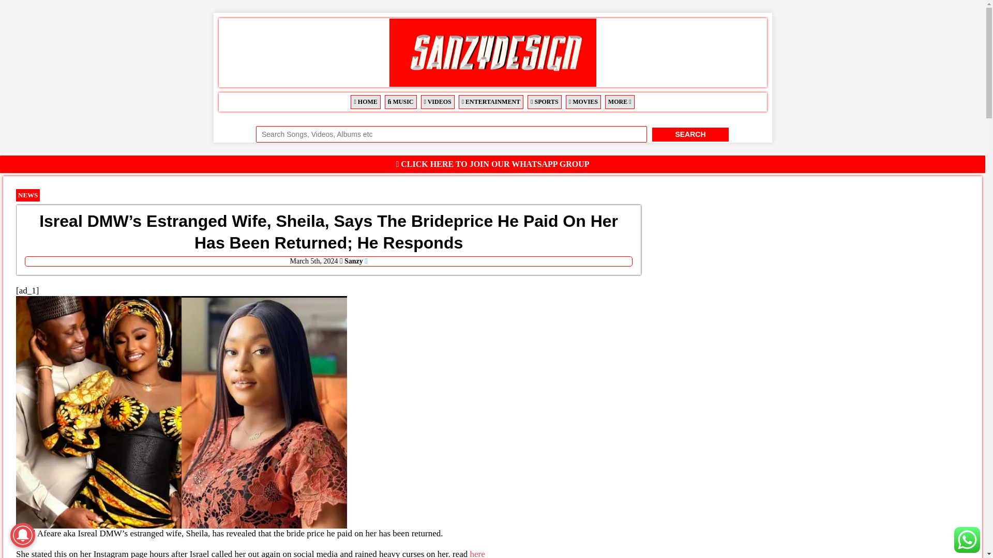 This screenshot has width=993, height=558. What do you see at coordinates (401, 102) in the screenshot?
I see `MUSIC` at bounding box center [401, 102].